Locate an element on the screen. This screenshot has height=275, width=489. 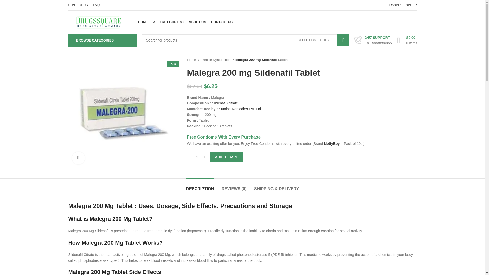
SELECT CATEGORY is located at coordinates (315, 40).